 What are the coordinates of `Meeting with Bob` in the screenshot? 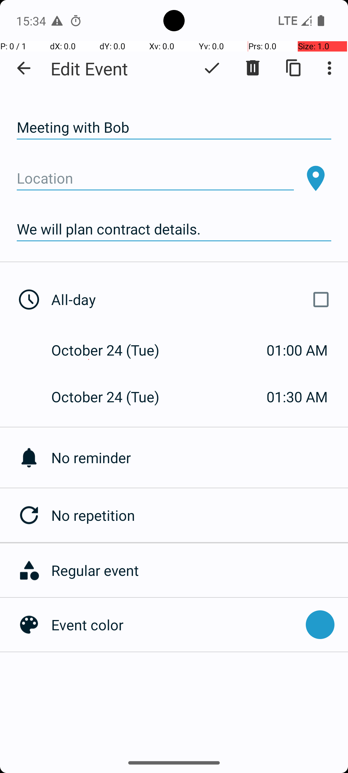 It's located at (174, 128).